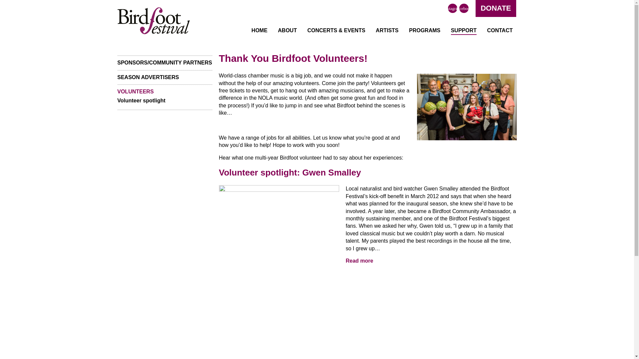 This screenshot has width=639, height=359. I want to click on CONTACT, so click(500, 31).